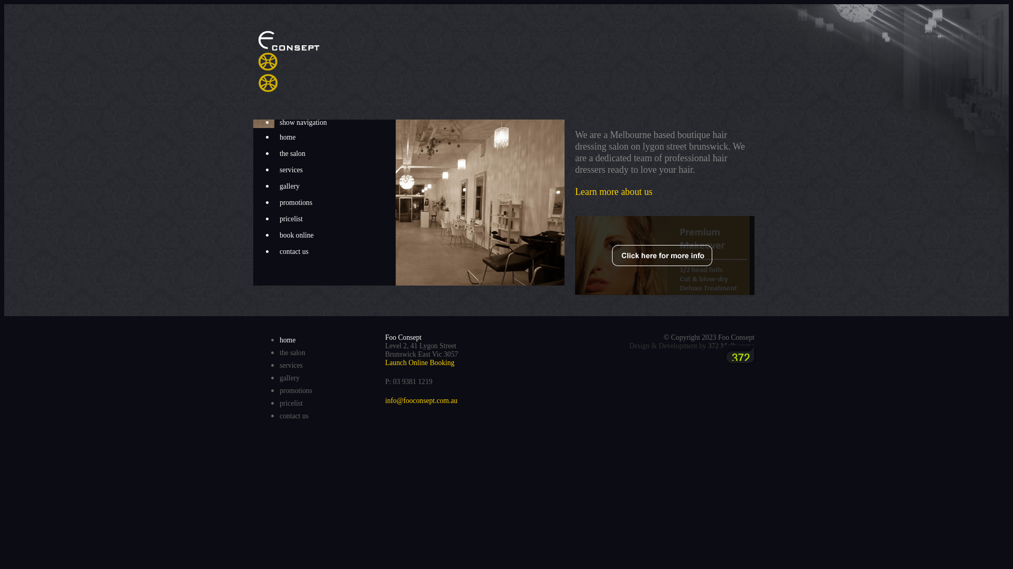  Describe the element at coordinates (692, 346) in the screenshot. I see `Design & Development by 372 Melbourne` at that location.